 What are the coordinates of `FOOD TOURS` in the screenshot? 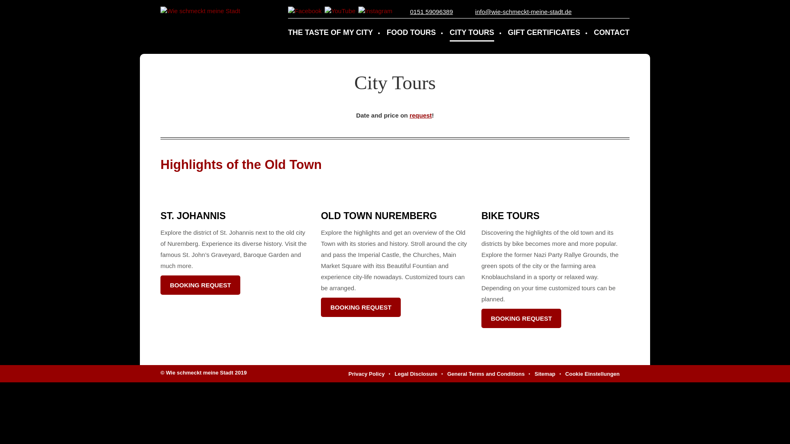 It's located at (411, 30).